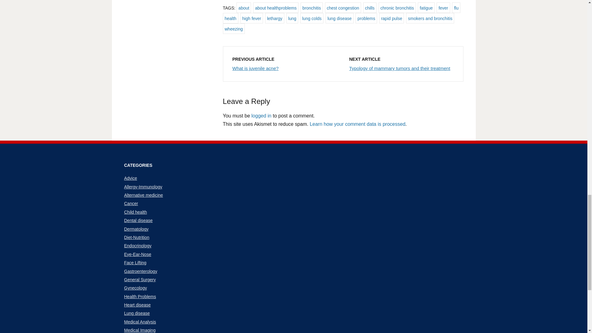 The width and height of the screenshot is (592, 333). Describe the element at coordinates (430, 18) in the screenshot. I see `smokers and bronchitis` at that location.